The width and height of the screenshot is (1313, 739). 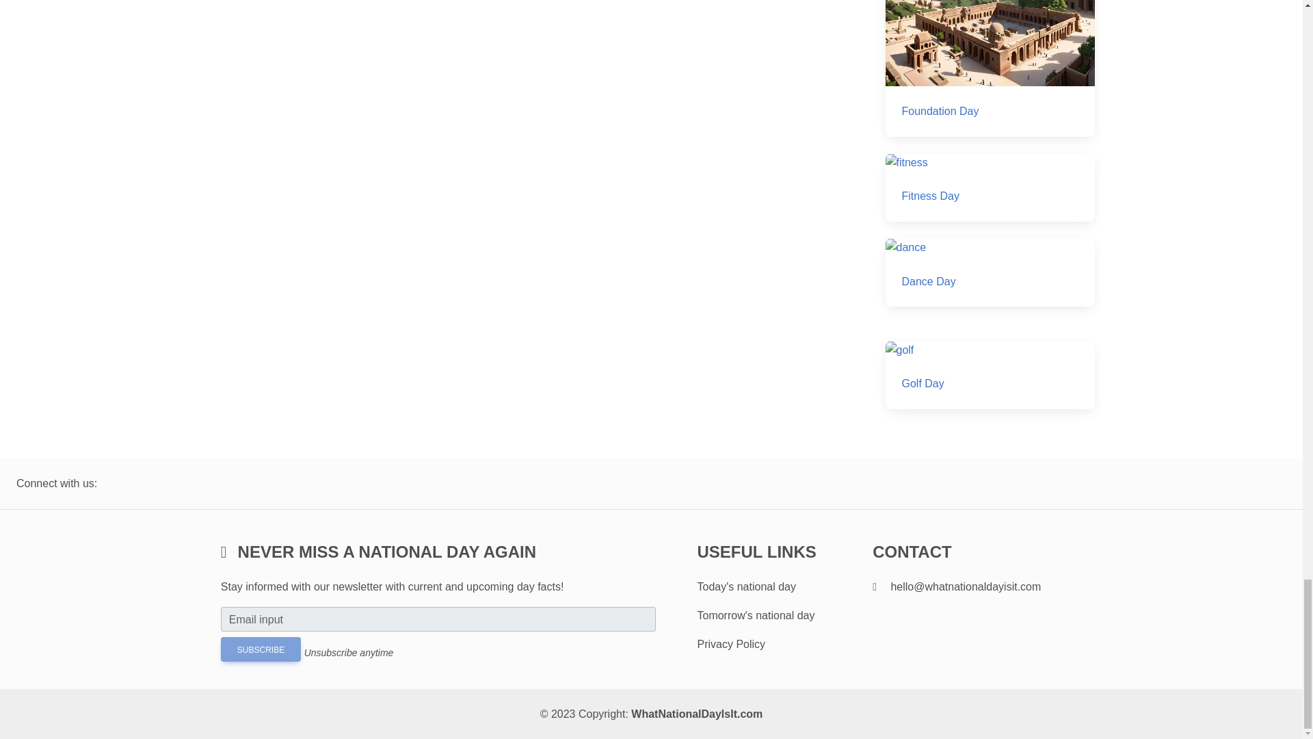 What do you see at coordinates (989, 272) in the screenshot?
I see `Dance Day` at bounding box center [989, 272].